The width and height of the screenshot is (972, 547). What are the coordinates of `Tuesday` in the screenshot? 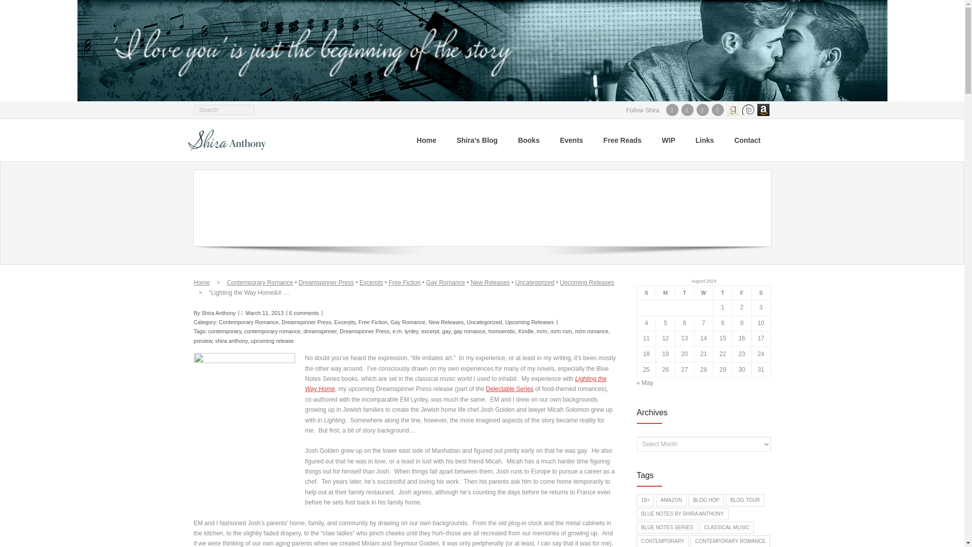 It's located at (684, 292).